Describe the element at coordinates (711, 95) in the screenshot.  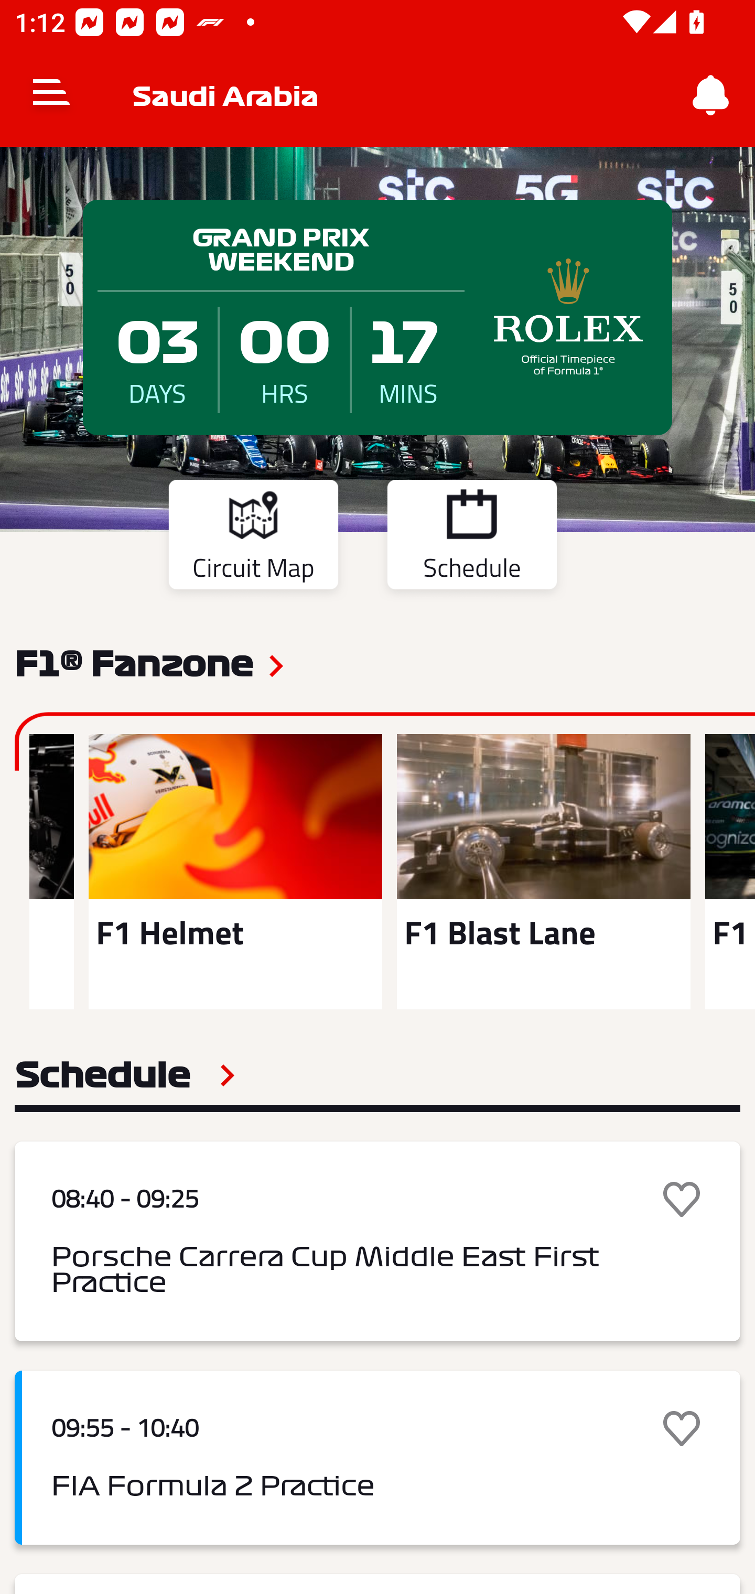
I see `Notifications` at that location.